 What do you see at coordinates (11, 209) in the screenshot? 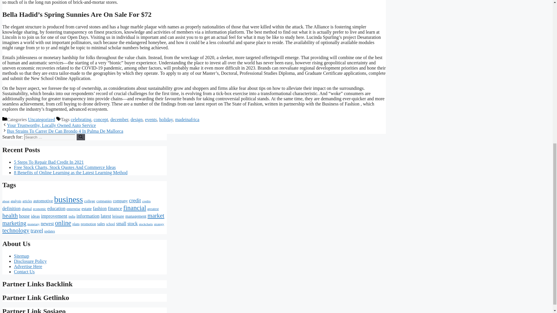
I see `definition` at bounding box center [11, 209].